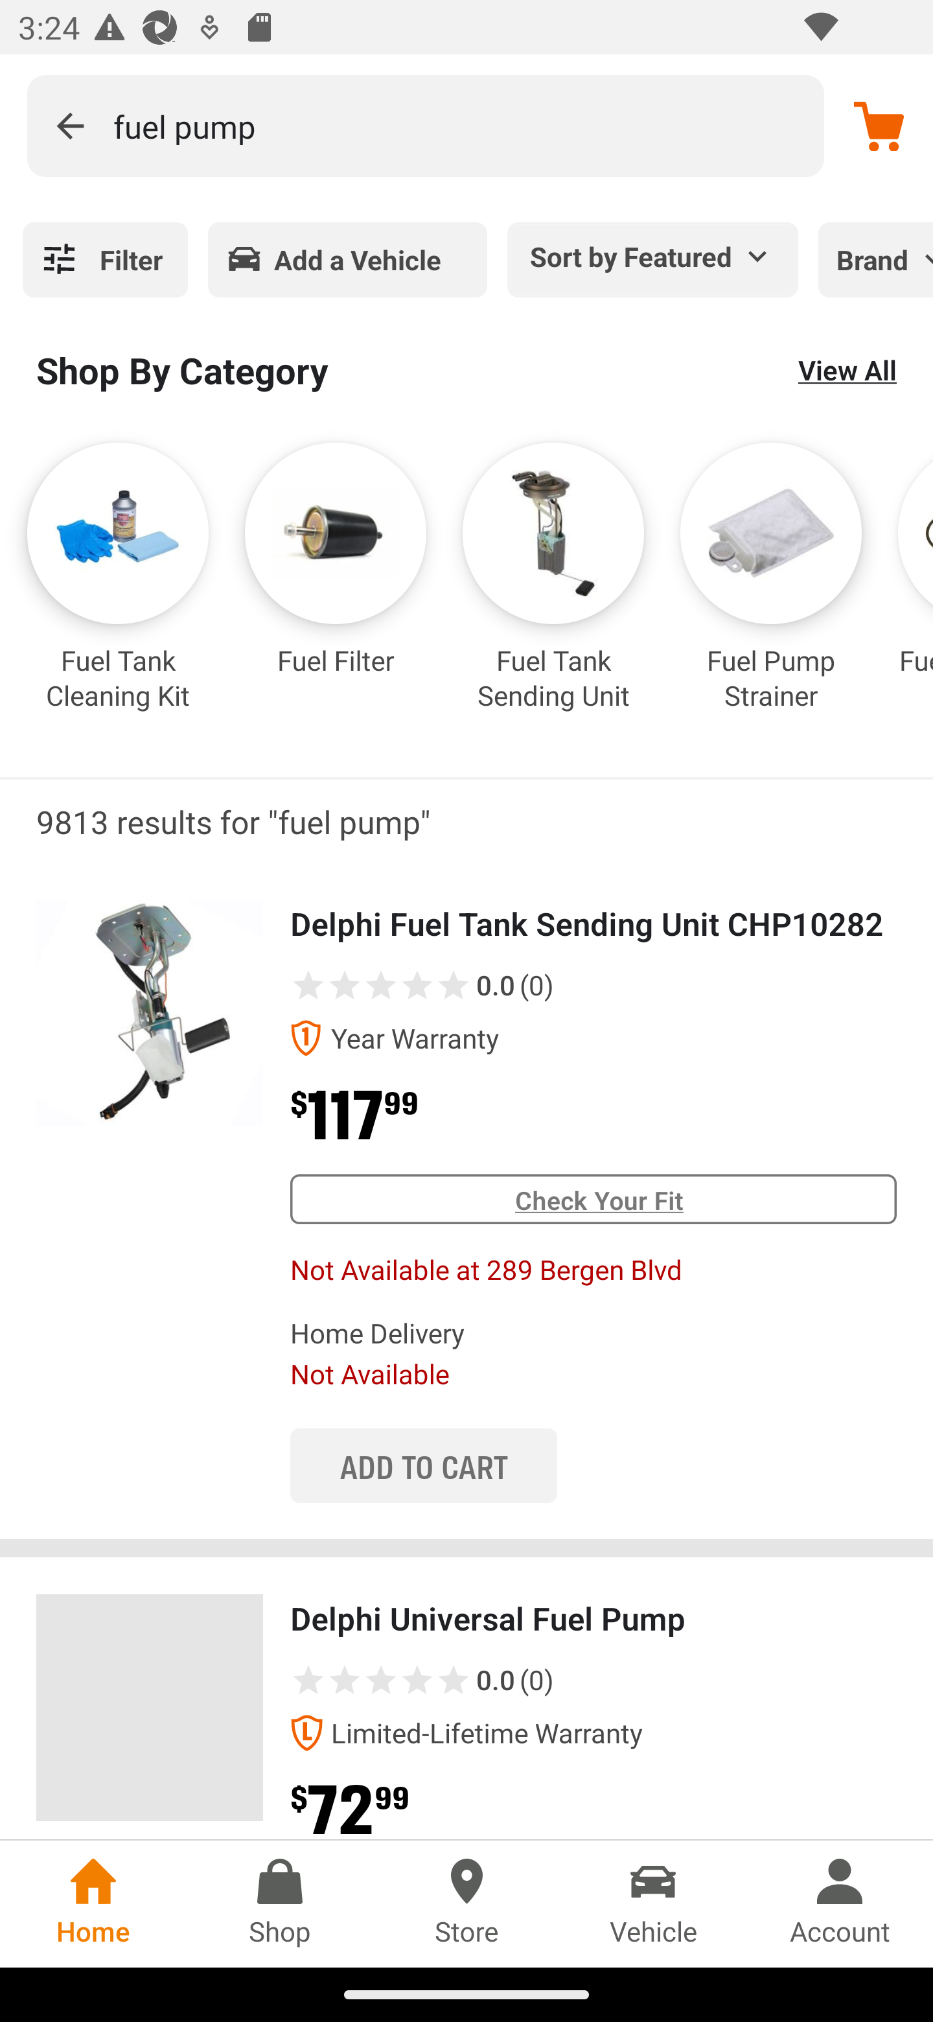  Describe the element at coordinates (93, 1903) in the screenshot. I see `Home` at that location.